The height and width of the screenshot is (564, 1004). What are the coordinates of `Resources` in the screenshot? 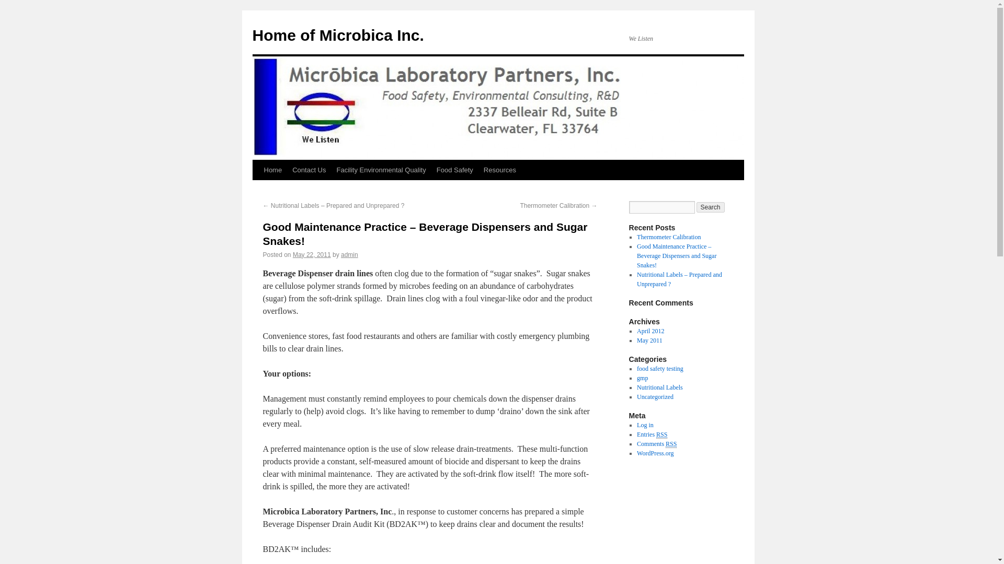 It's located at (500, 170).